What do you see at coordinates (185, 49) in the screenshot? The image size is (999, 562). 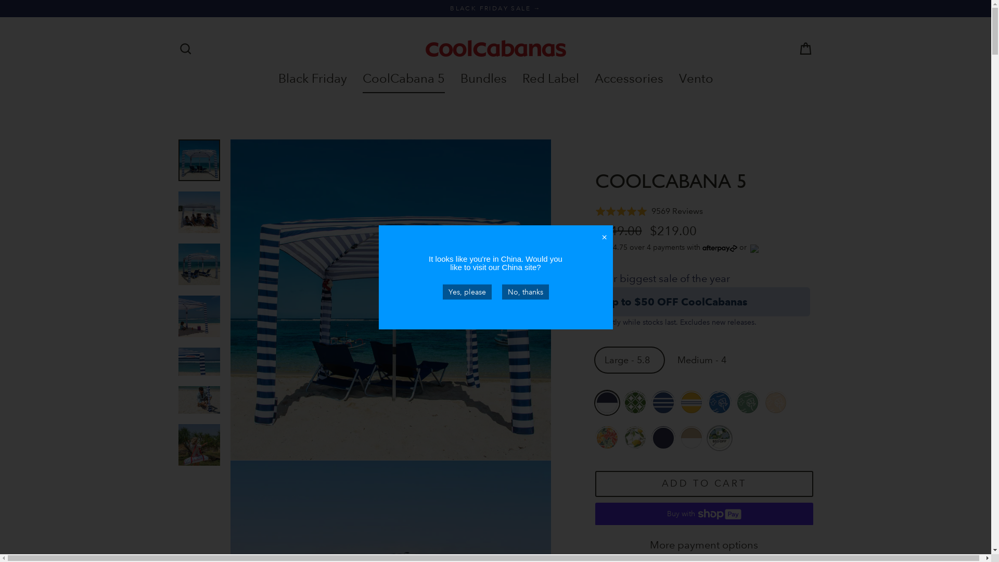 I see `Search` at bounding box center [185, 49].